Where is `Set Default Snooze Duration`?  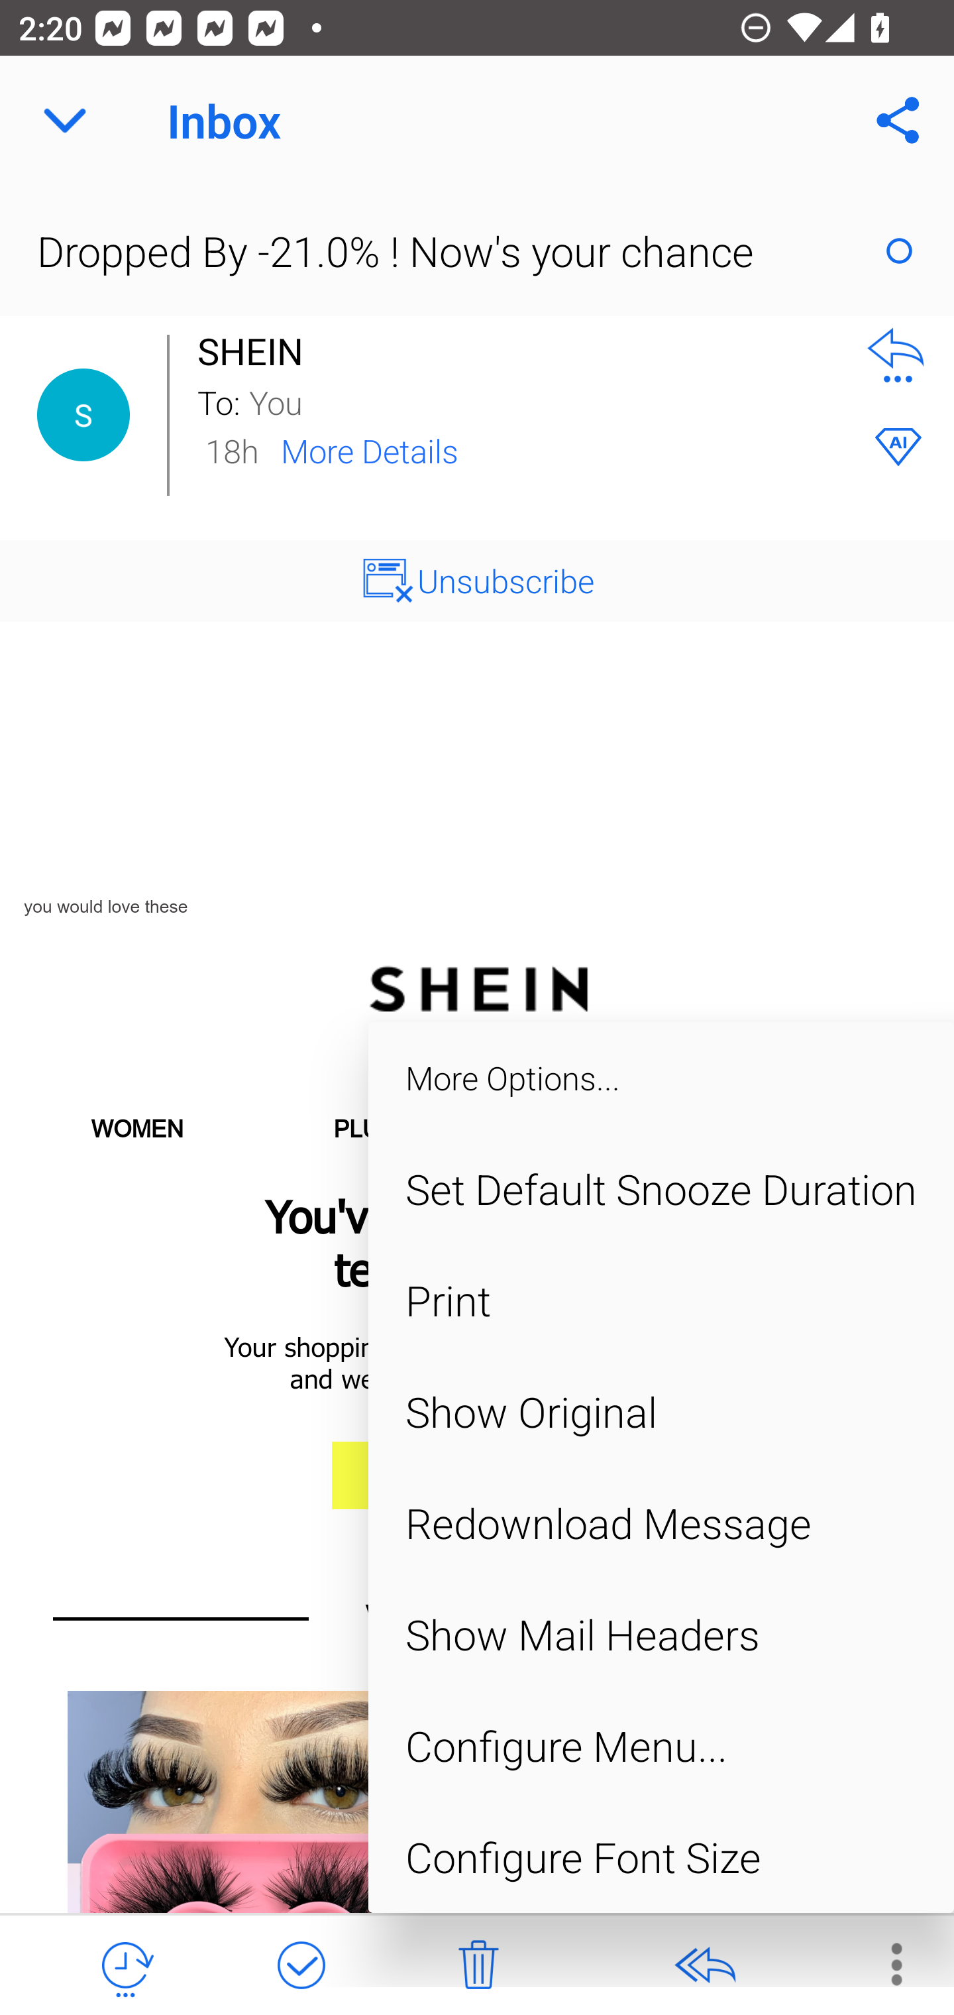
Set Default Snooze Duration is located at coordinates (661, 1188).